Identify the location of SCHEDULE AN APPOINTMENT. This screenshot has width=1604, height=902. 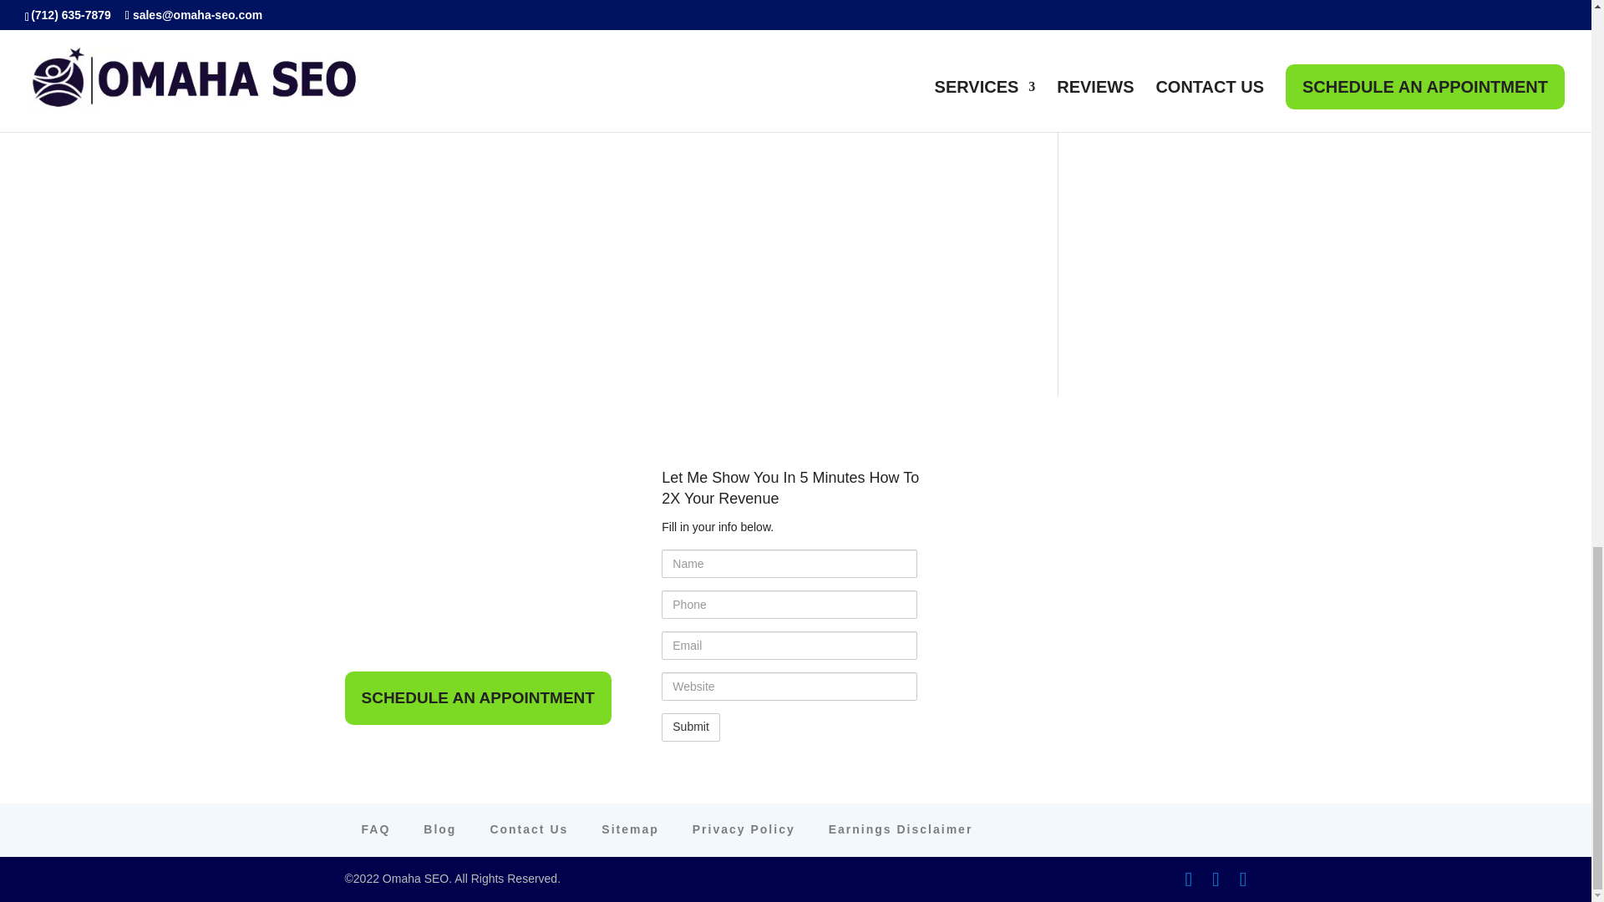
(478, 698).